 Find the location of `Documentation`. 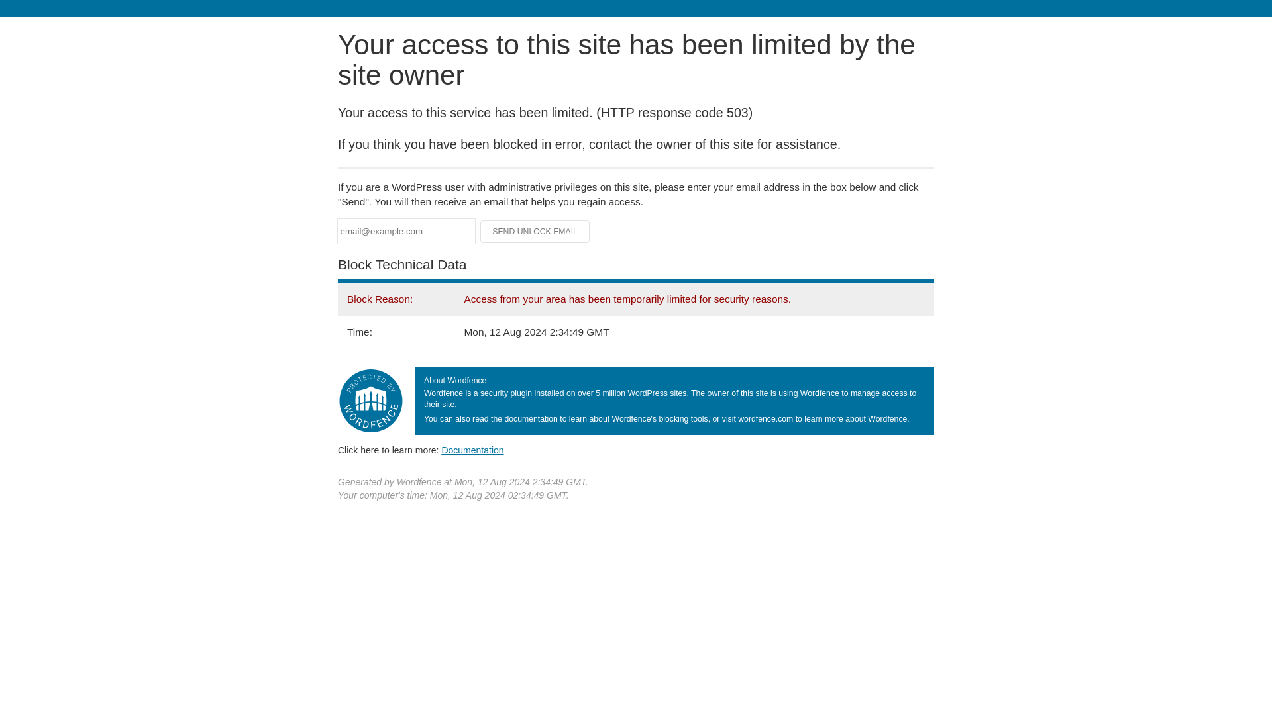

Documentation is located at coordinates (472, 450).